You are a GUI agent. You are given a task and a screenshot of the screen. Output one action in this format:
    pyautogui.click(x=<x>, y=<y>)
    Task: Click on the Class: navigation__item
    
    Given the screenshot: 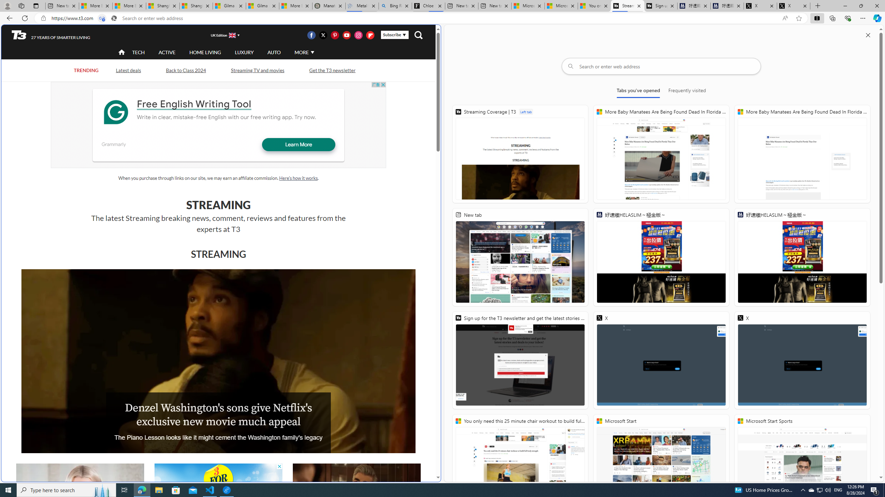 What is the action you would take?
    pyautogui.click(x=121, y=52)
    